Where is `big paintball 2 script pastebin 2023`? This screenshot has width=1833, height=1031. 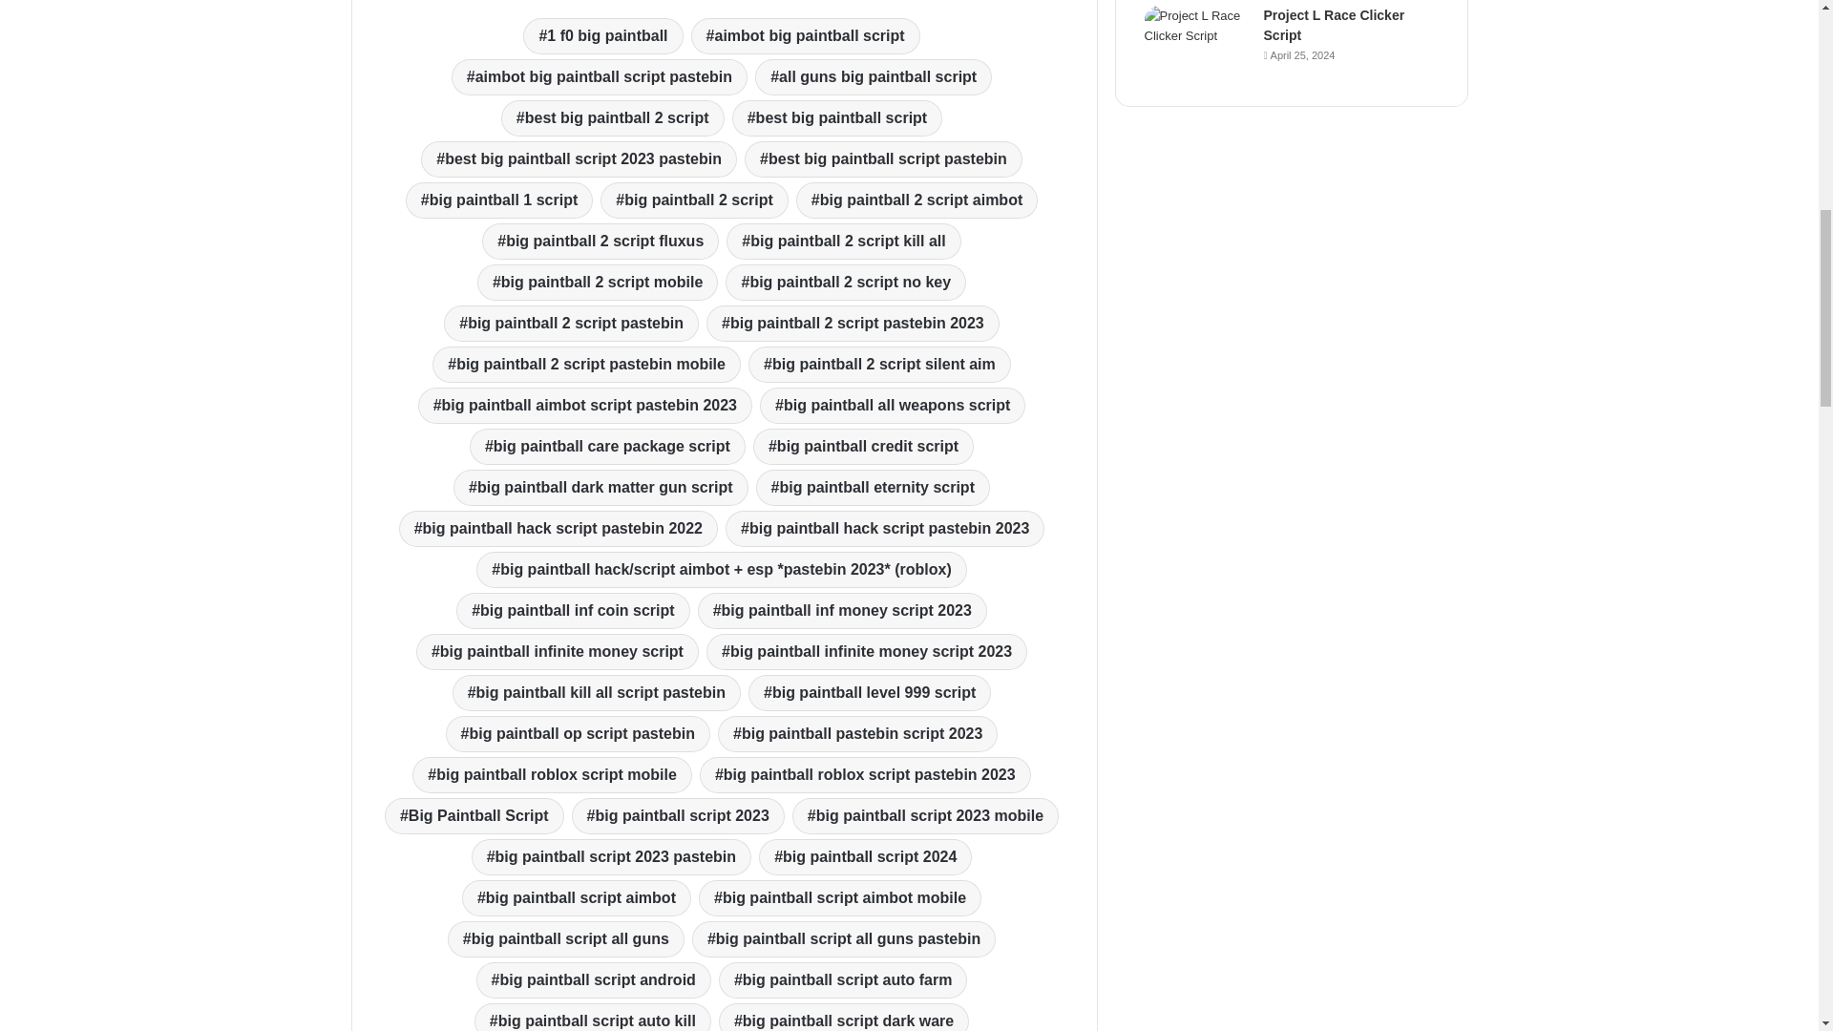
big paintball 2 script pastebin 2023 is located at coordinates (852, 323).